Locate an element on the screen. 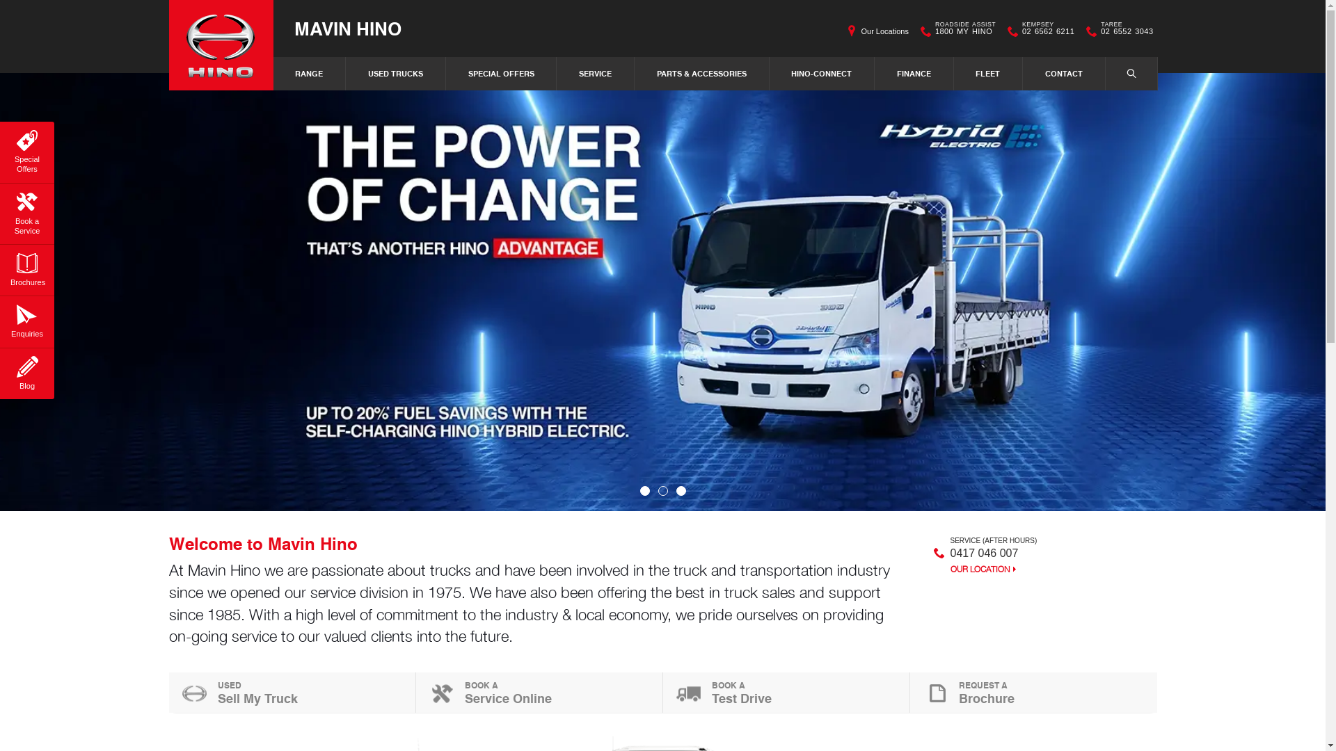  Blog is located at coordinates (27, 371).